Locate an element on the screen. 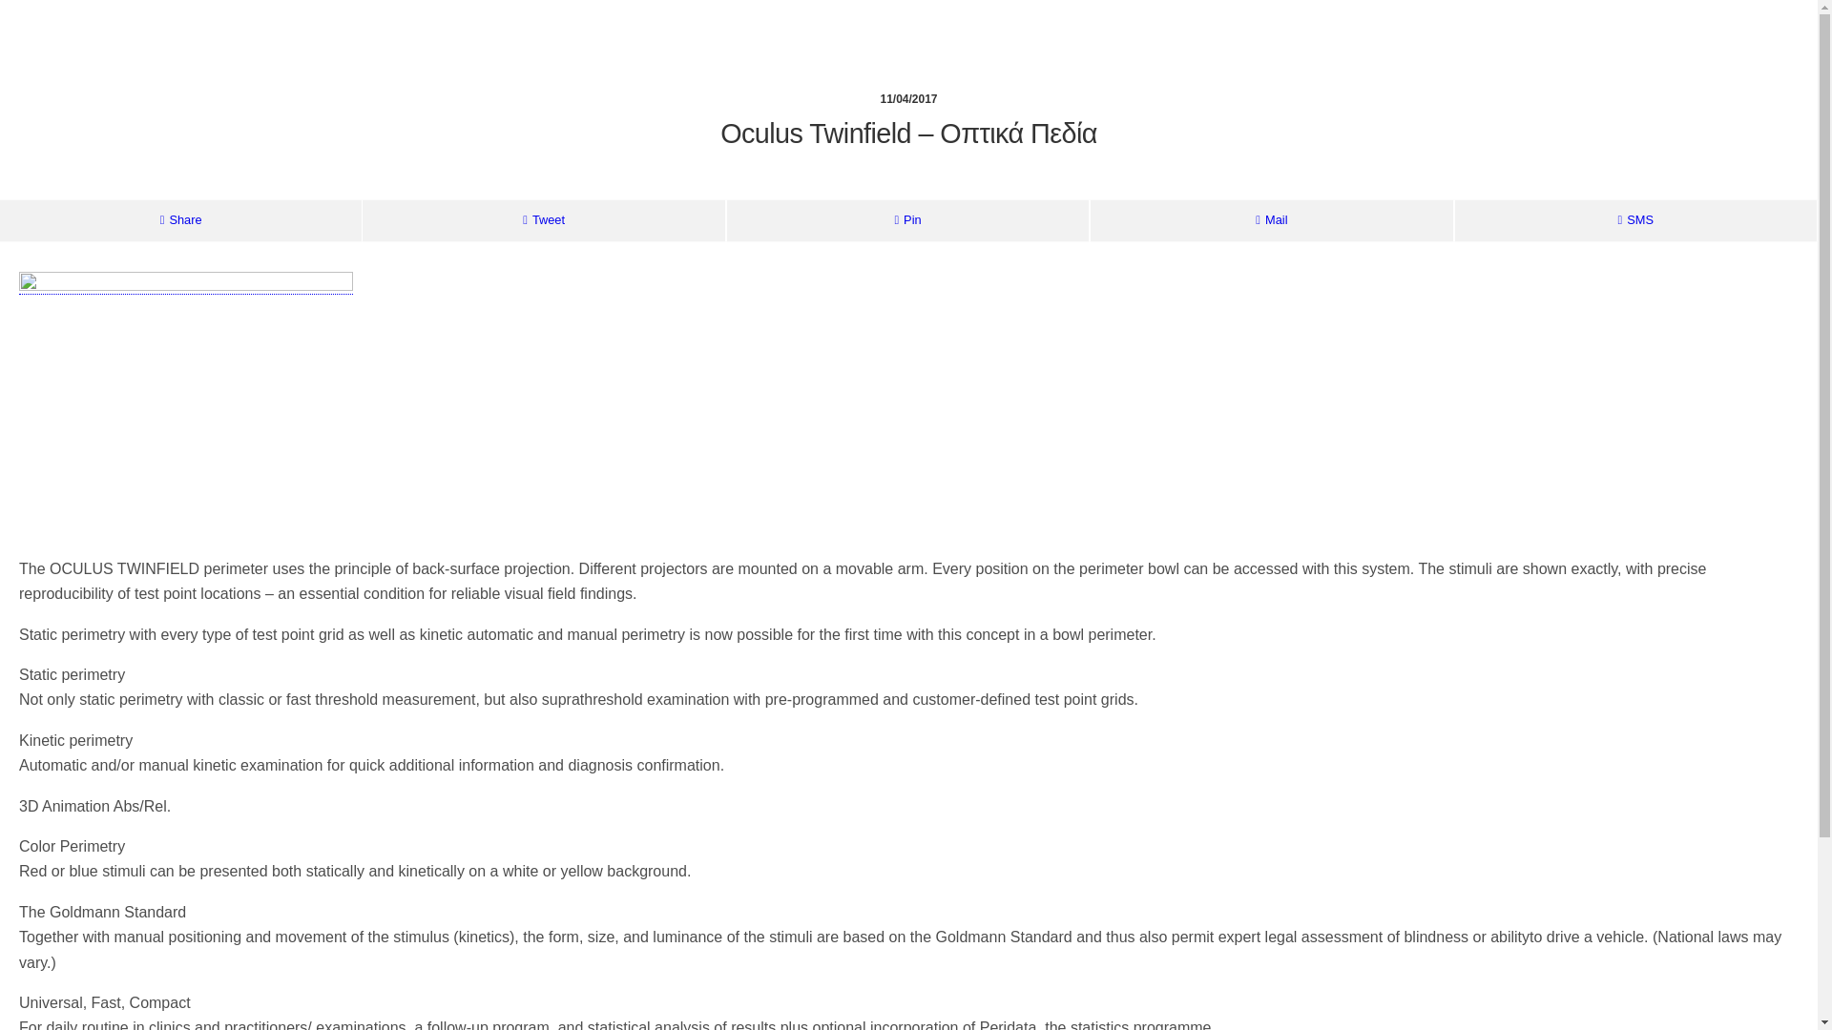 The width and height of the screenshot is (1832, 1030). Mail is located at coordinates (1271, 219).